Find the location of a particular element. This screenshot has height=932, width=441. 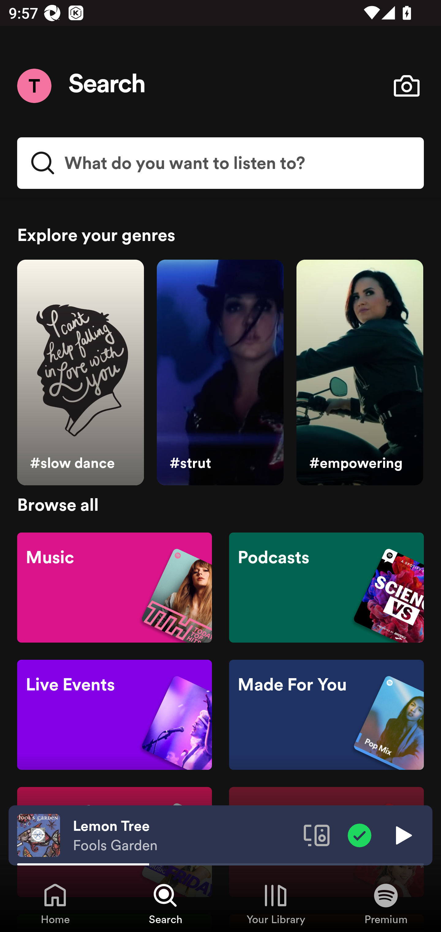

#empowering is located at coordinates (360, 373).